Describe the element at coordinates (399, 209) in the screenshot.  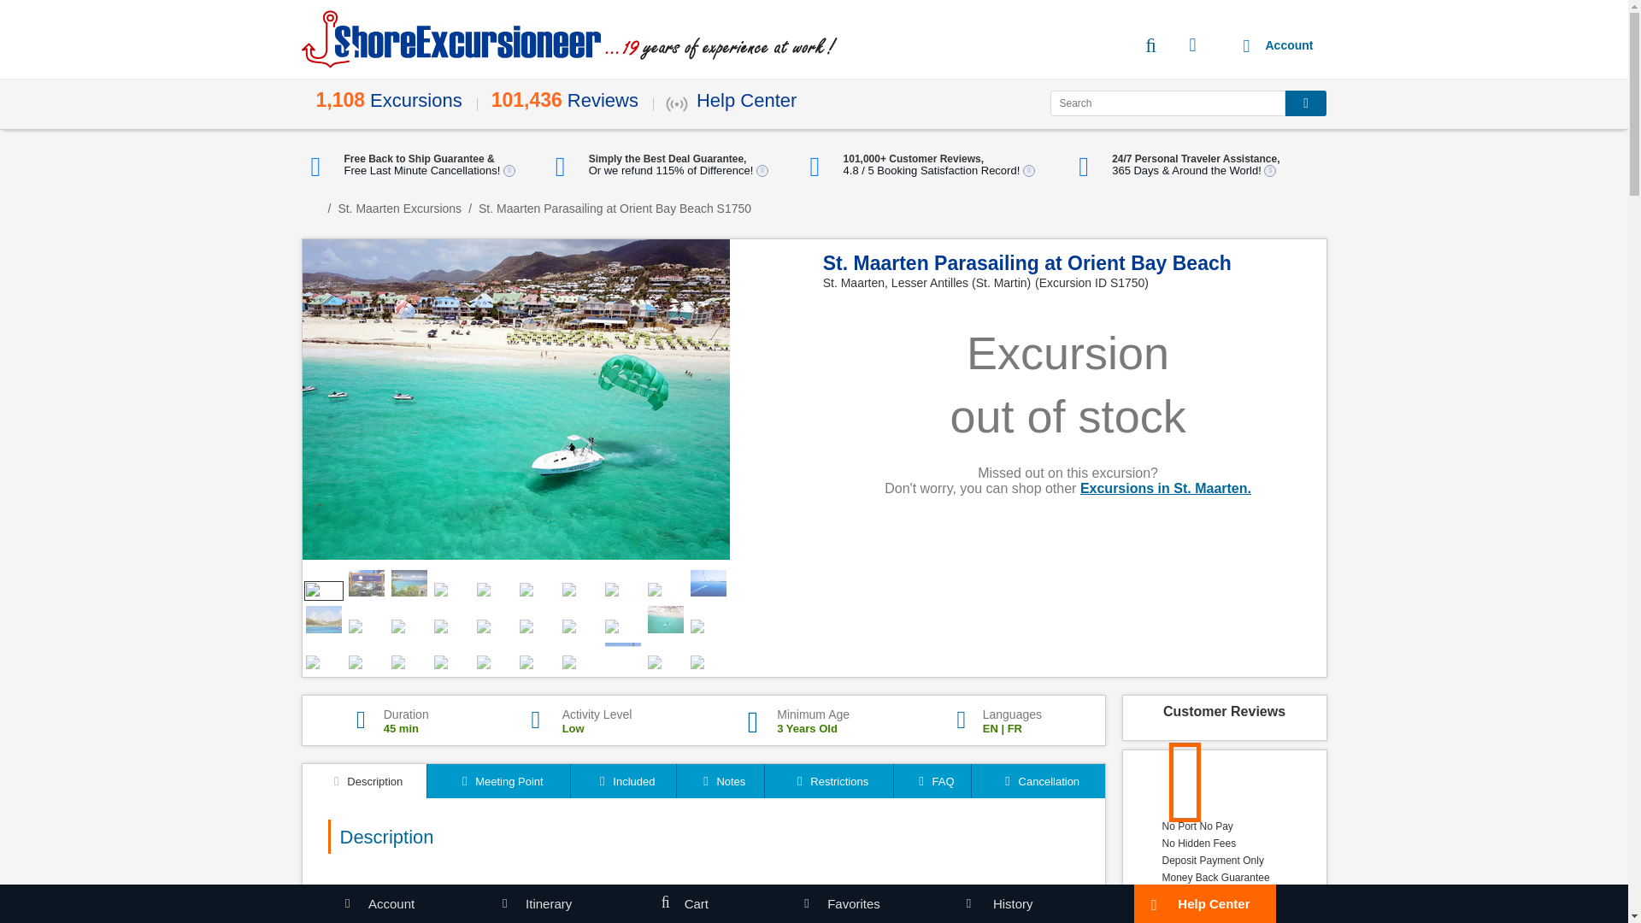
I see `St. Maarten Excursions` at that location.